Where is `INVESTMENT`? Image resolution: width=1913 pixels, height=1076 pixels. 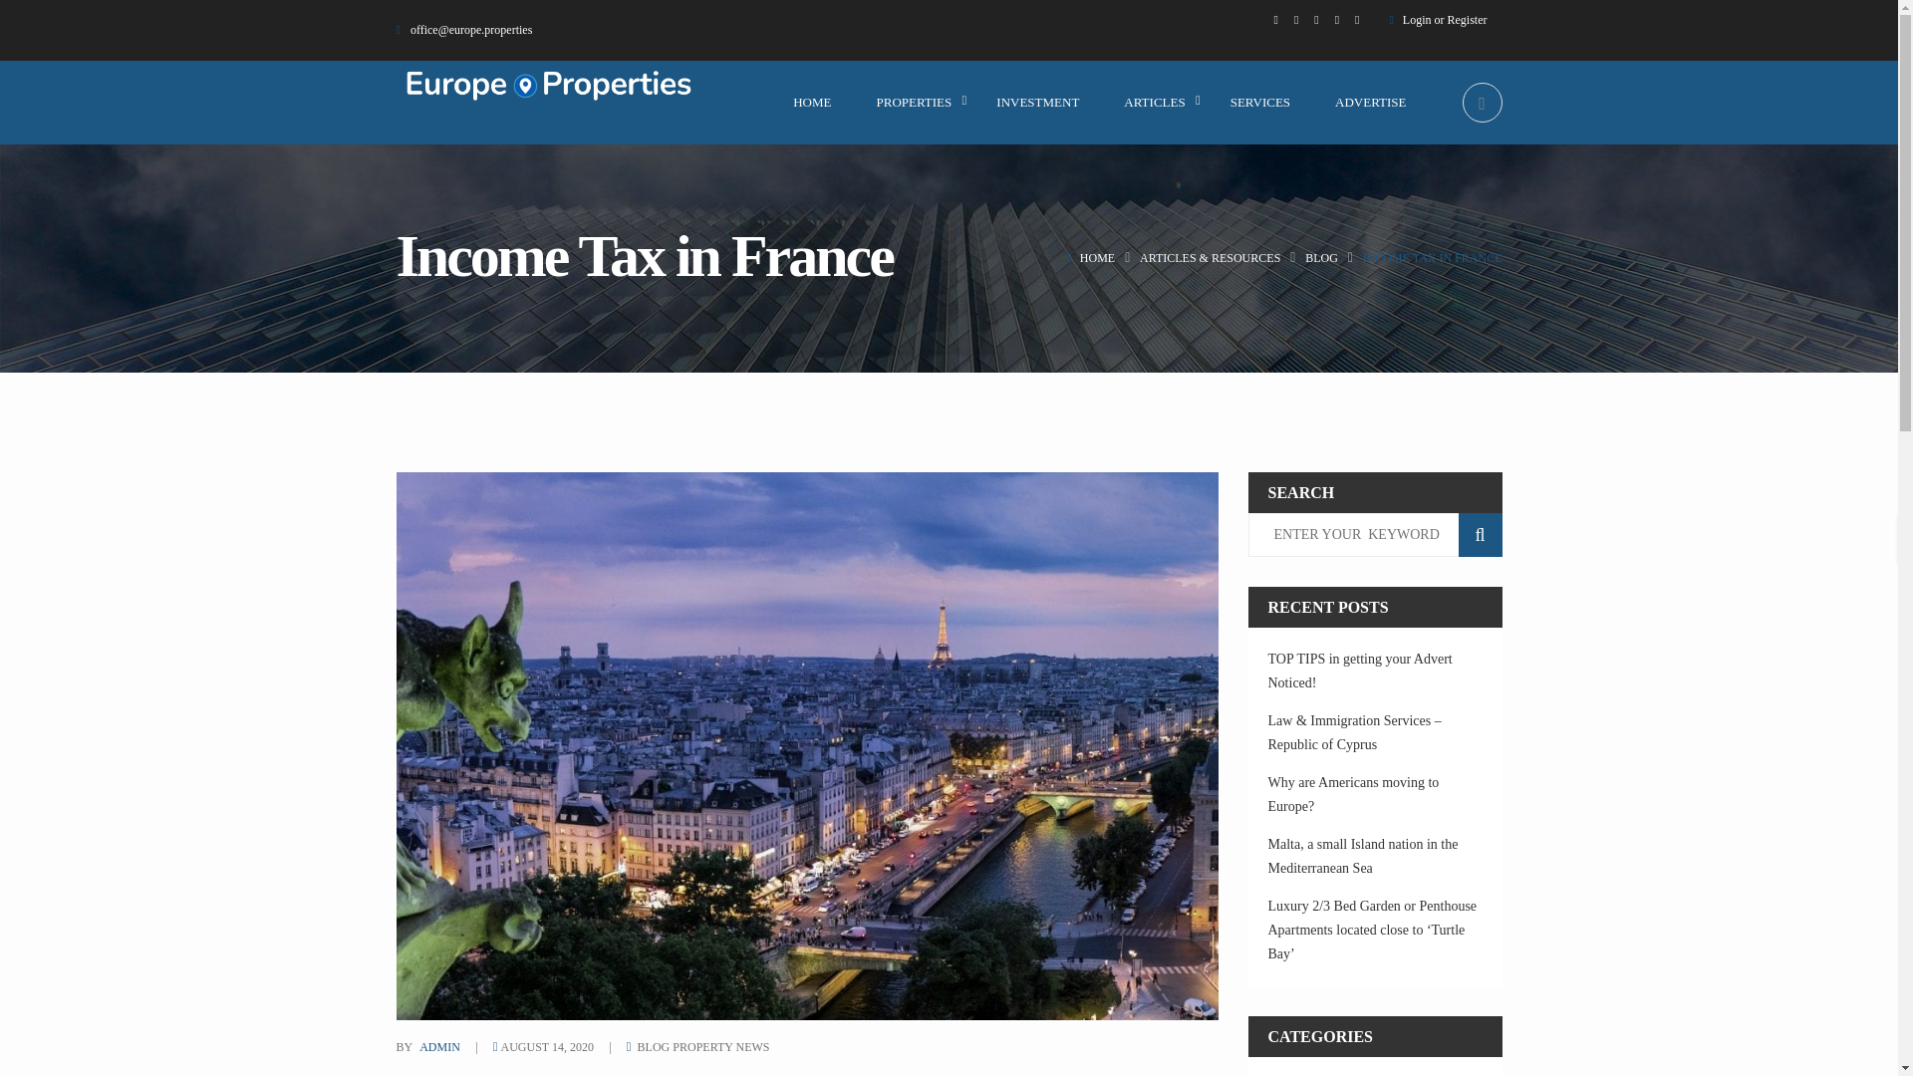
INVESTMENT is located at coordinates (1037, 102).